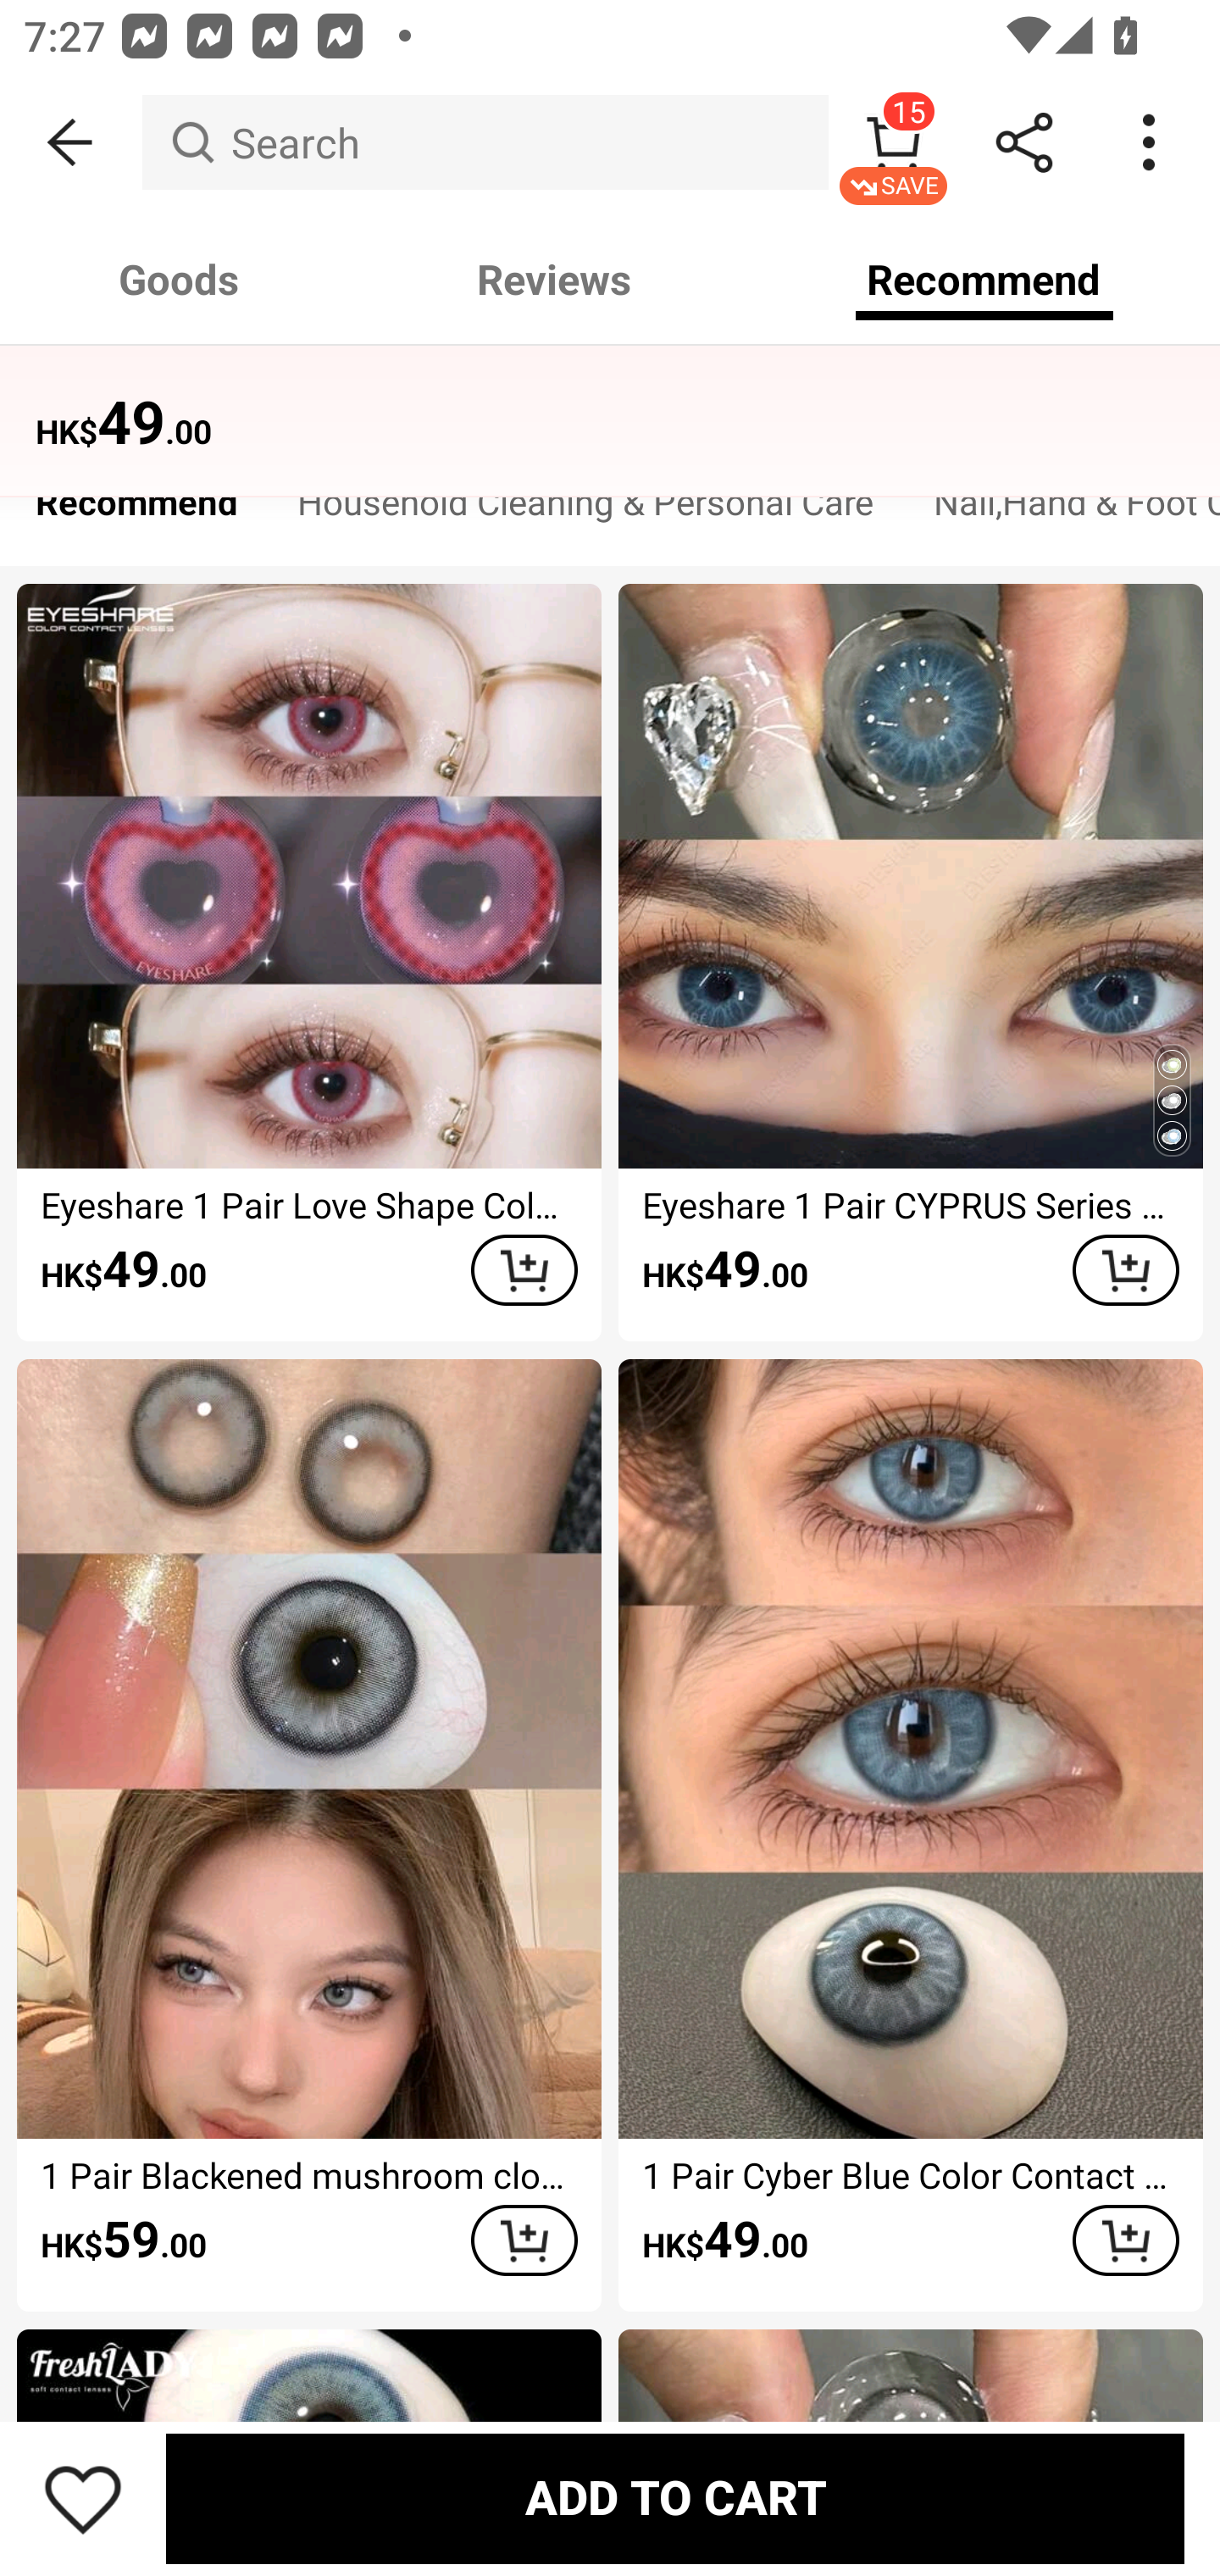 The width and height of the screenshot is (1220, 2576). What do you see at coordinates (180, 280) in the screenshot?
I see `Goods` at bounding box center [180, 280].